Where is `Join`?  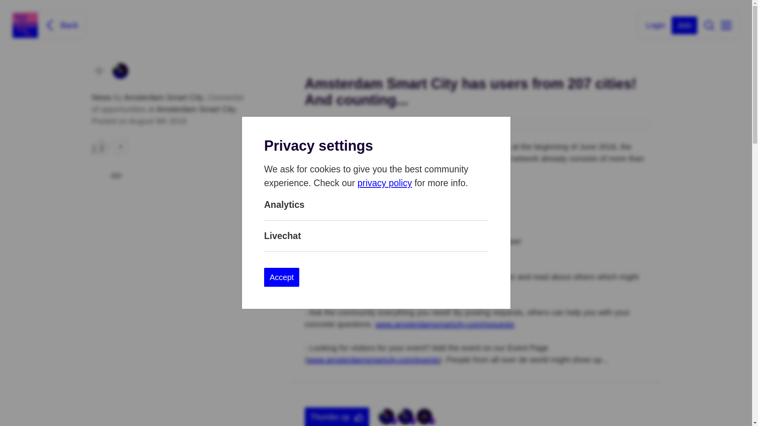 Join is located at coordinates (685, 25).